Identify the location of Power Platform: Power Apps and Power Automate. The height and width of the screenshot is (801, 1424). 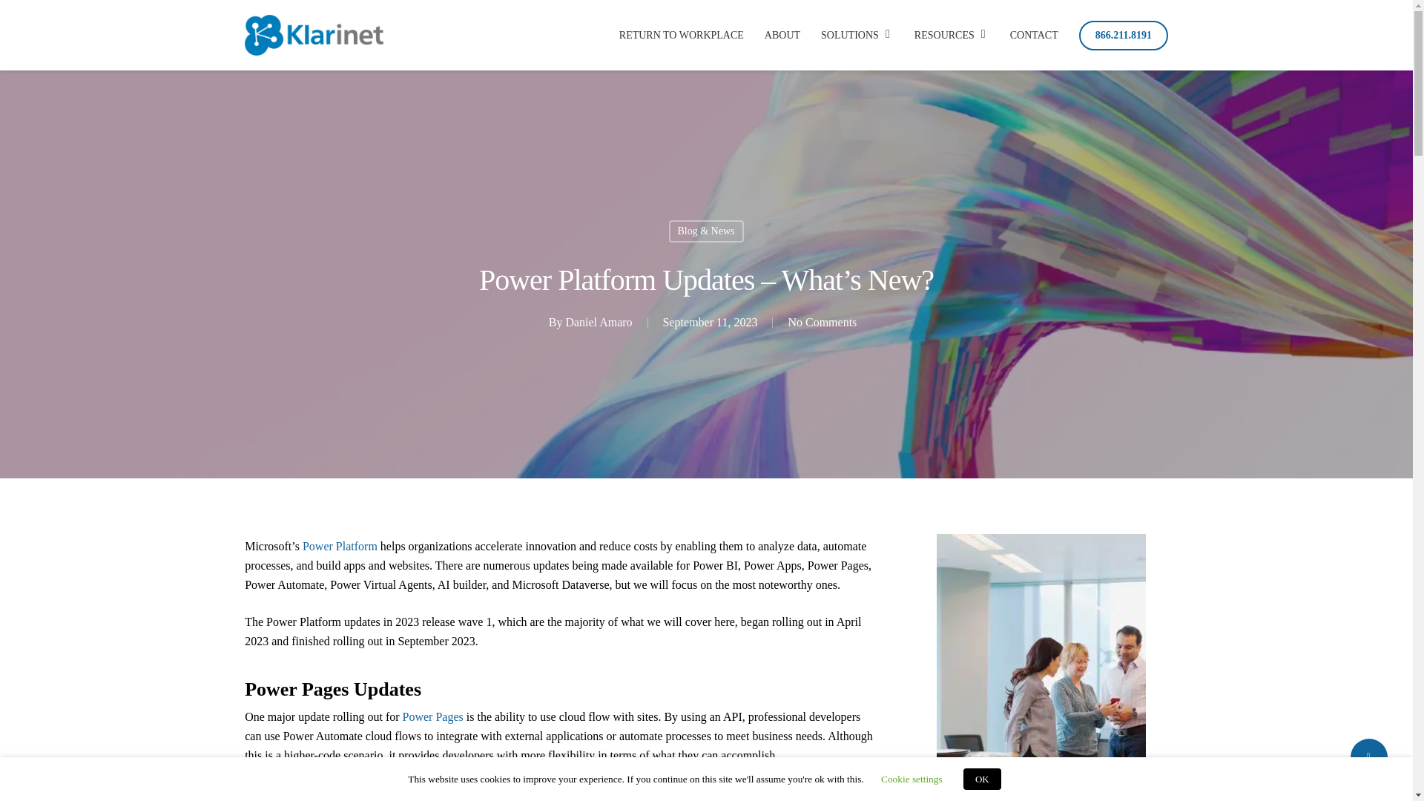
(340, 546).